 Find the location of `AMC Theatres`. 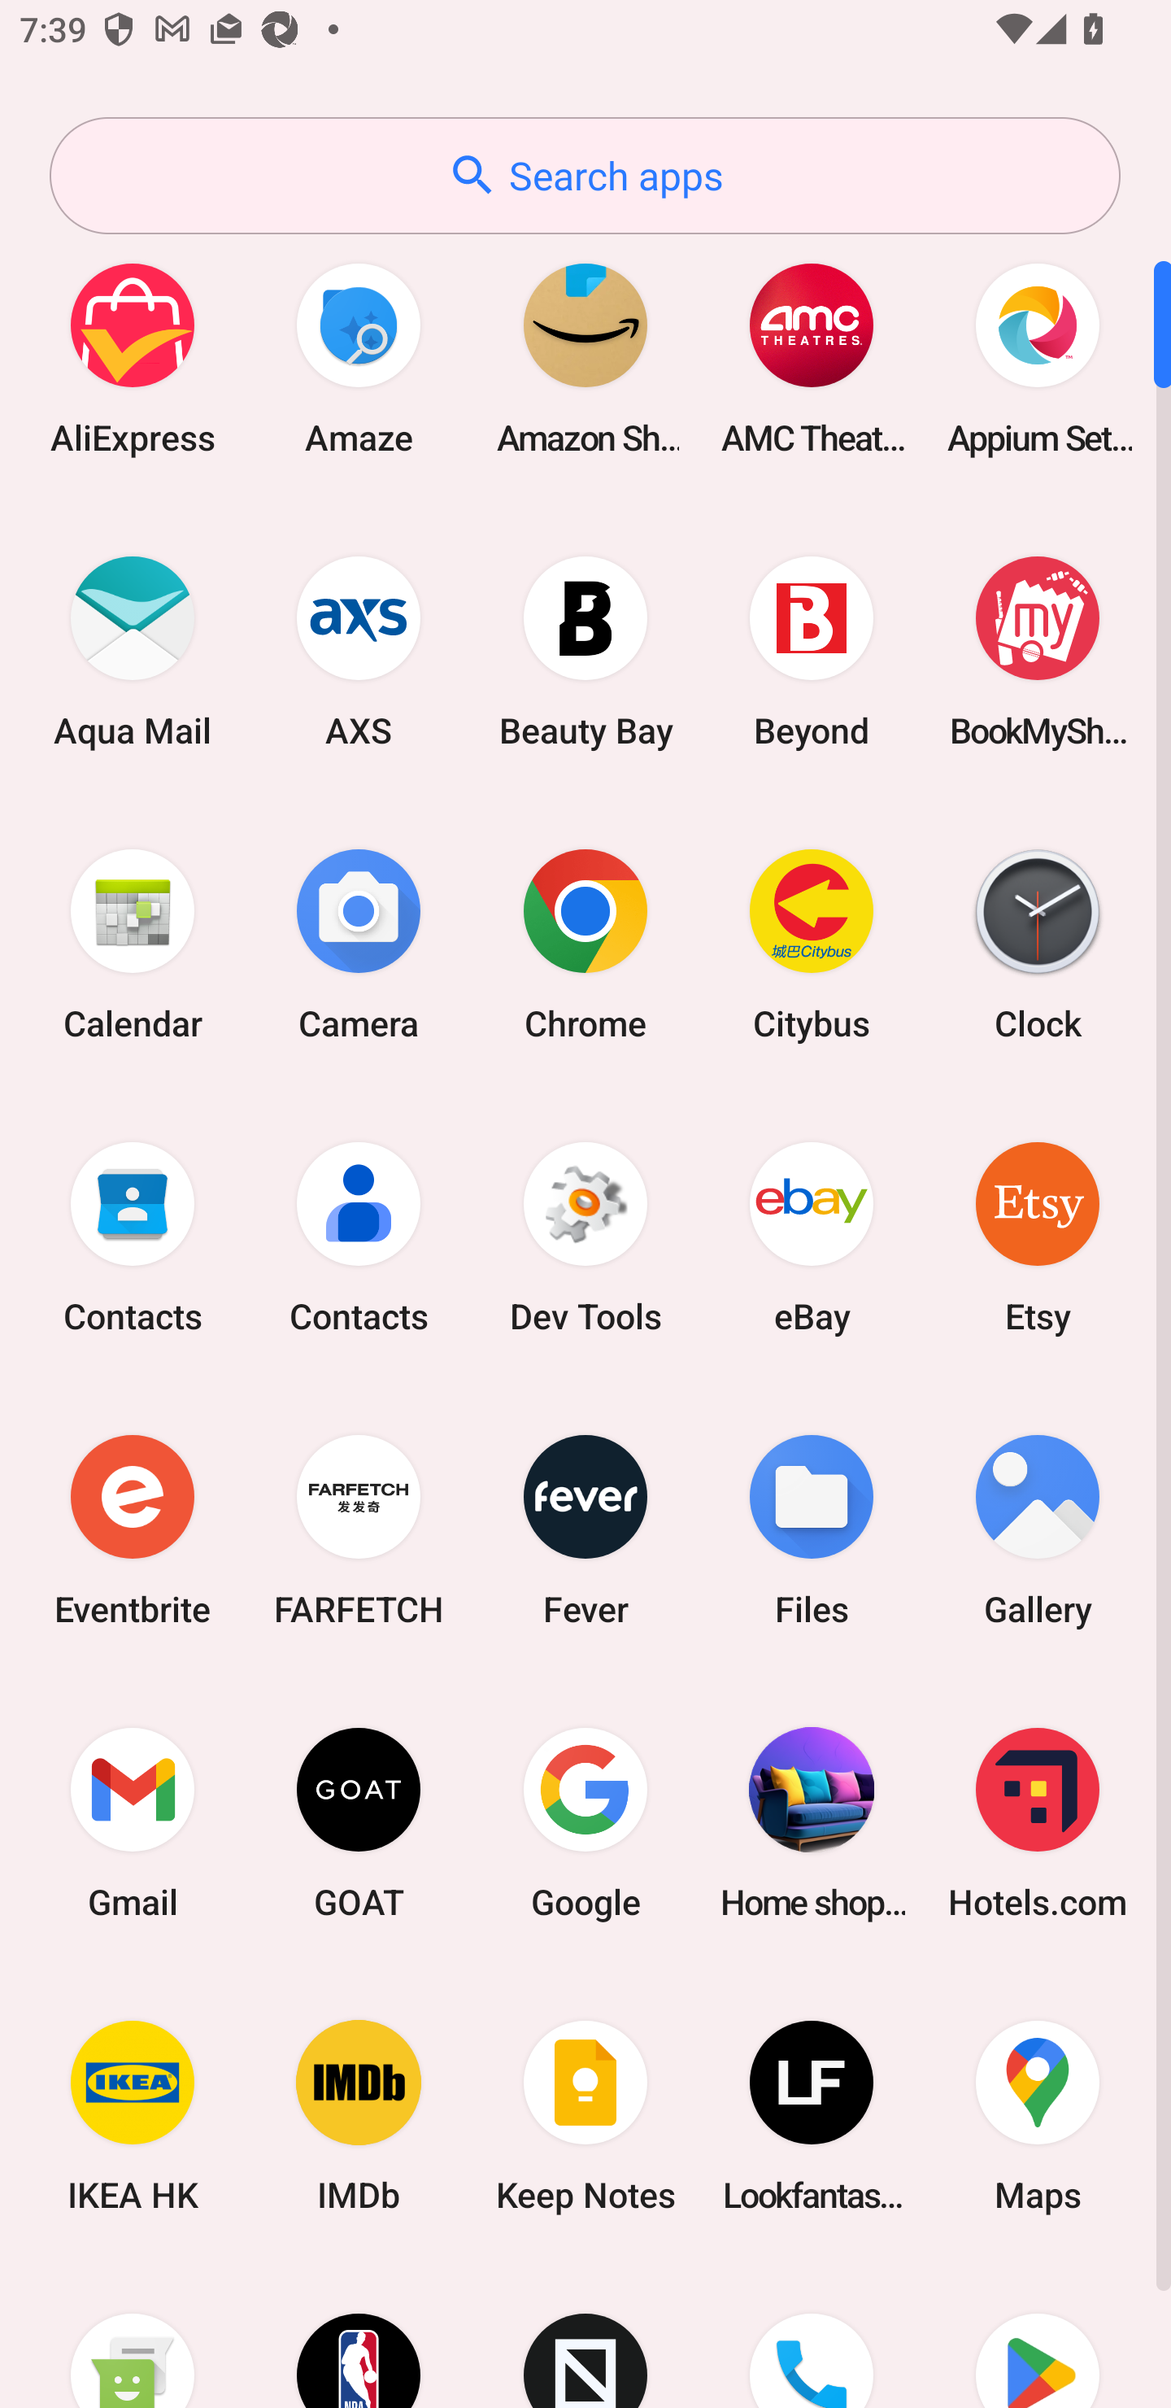

AMC Theatres is located at coordinates (812, 358).